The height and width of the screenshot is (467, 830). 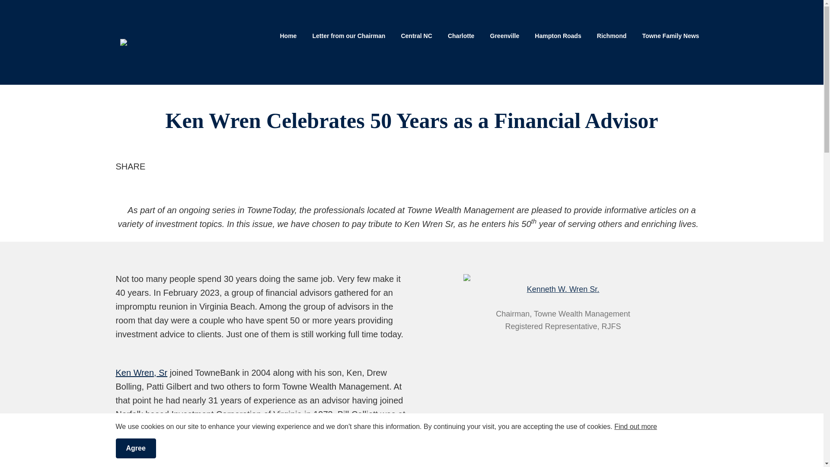 What do you see at coordinates (282, 54) in the screenshot?
I see `Toggle search` at bounding box center [282, 54].